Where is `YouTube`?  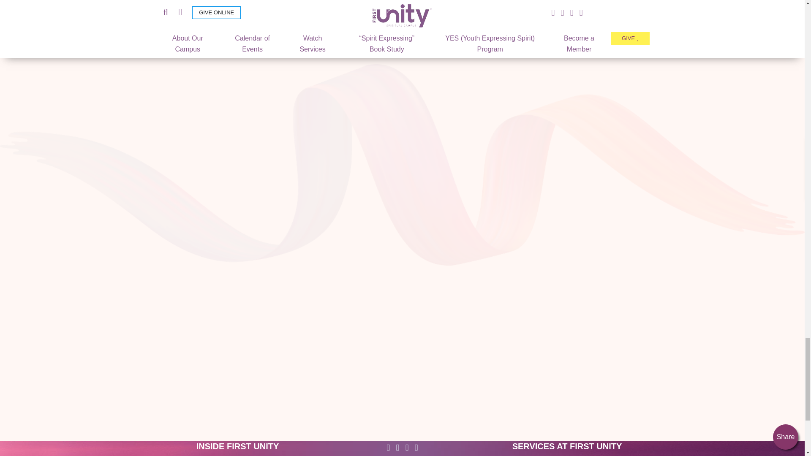 YouTube is located at coordinates (416, 448).